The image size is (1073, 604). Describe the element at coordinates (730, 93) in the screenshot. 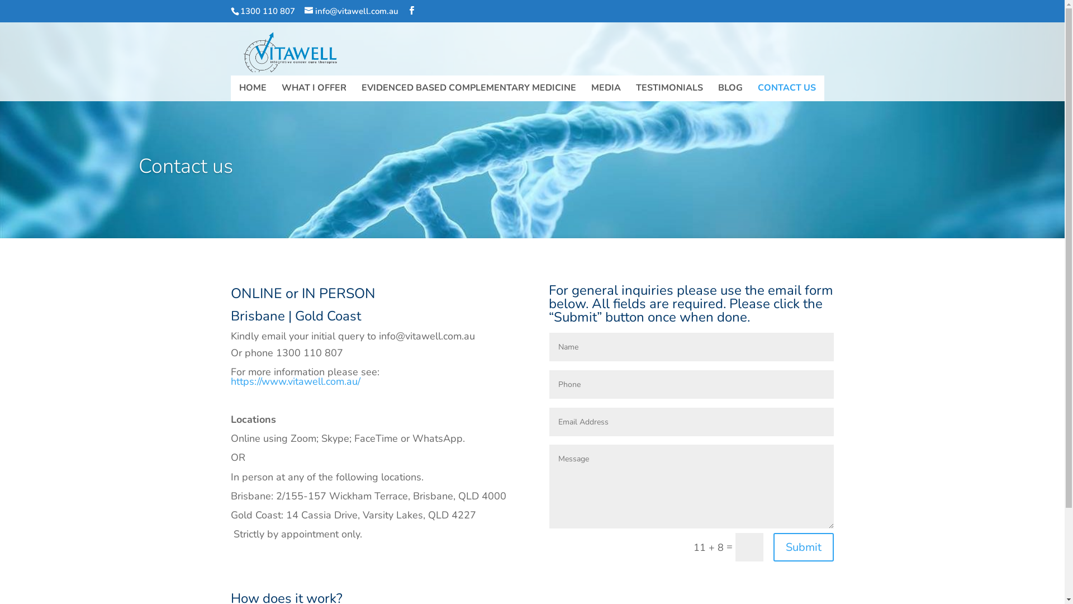

I see `BLOG` at that location.